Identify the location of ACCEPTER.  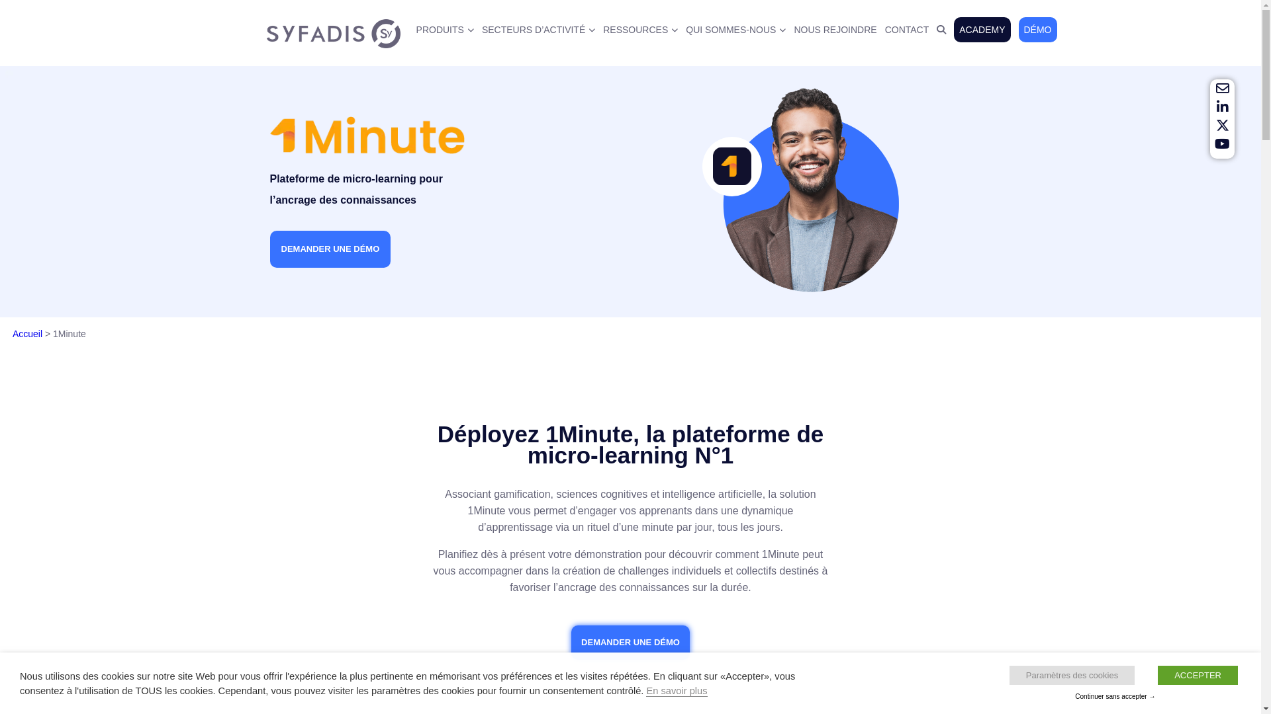
(1198, 676).